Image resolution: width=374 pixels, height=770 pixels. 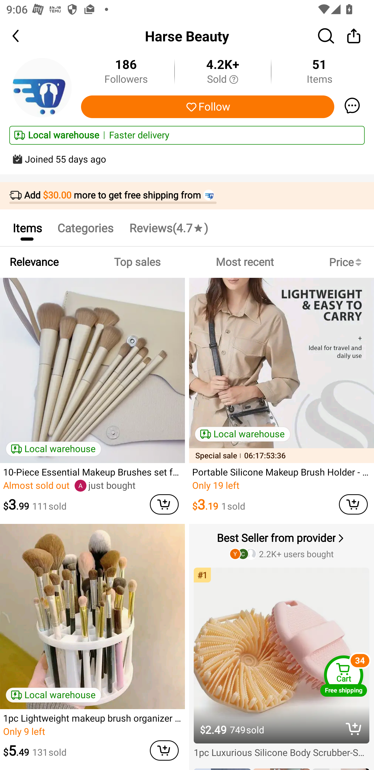 I want to click on Categories, so click(x=85, y=228).